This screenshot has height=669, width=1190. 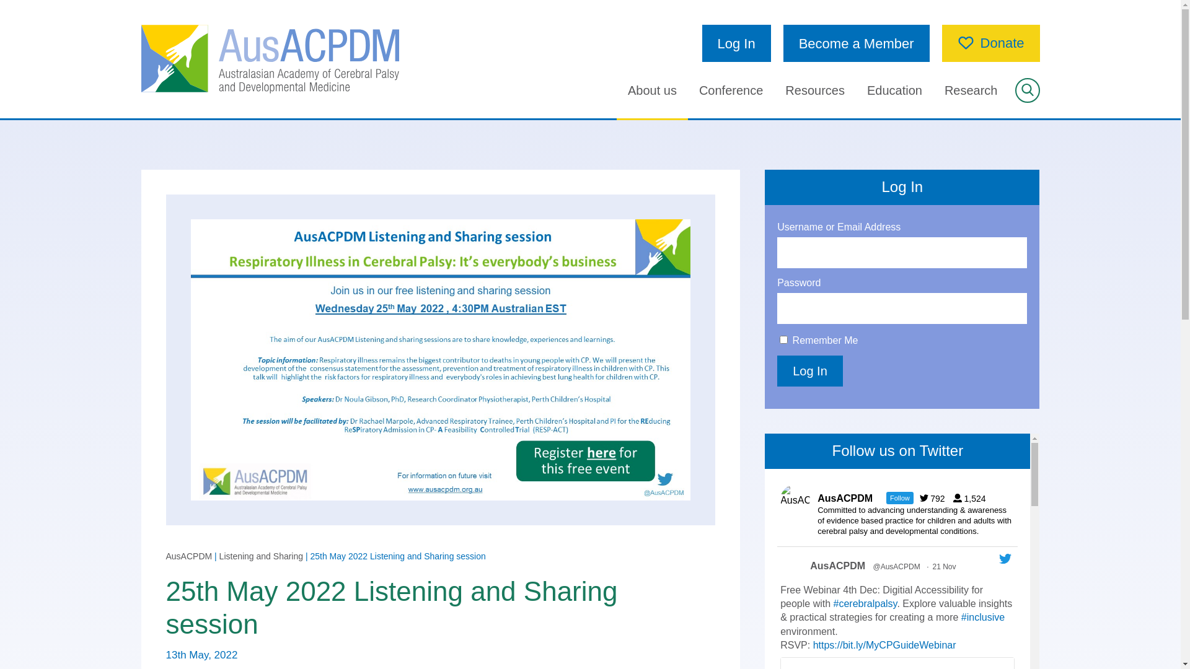 I want to click on ;, so click(x=793, y=570).